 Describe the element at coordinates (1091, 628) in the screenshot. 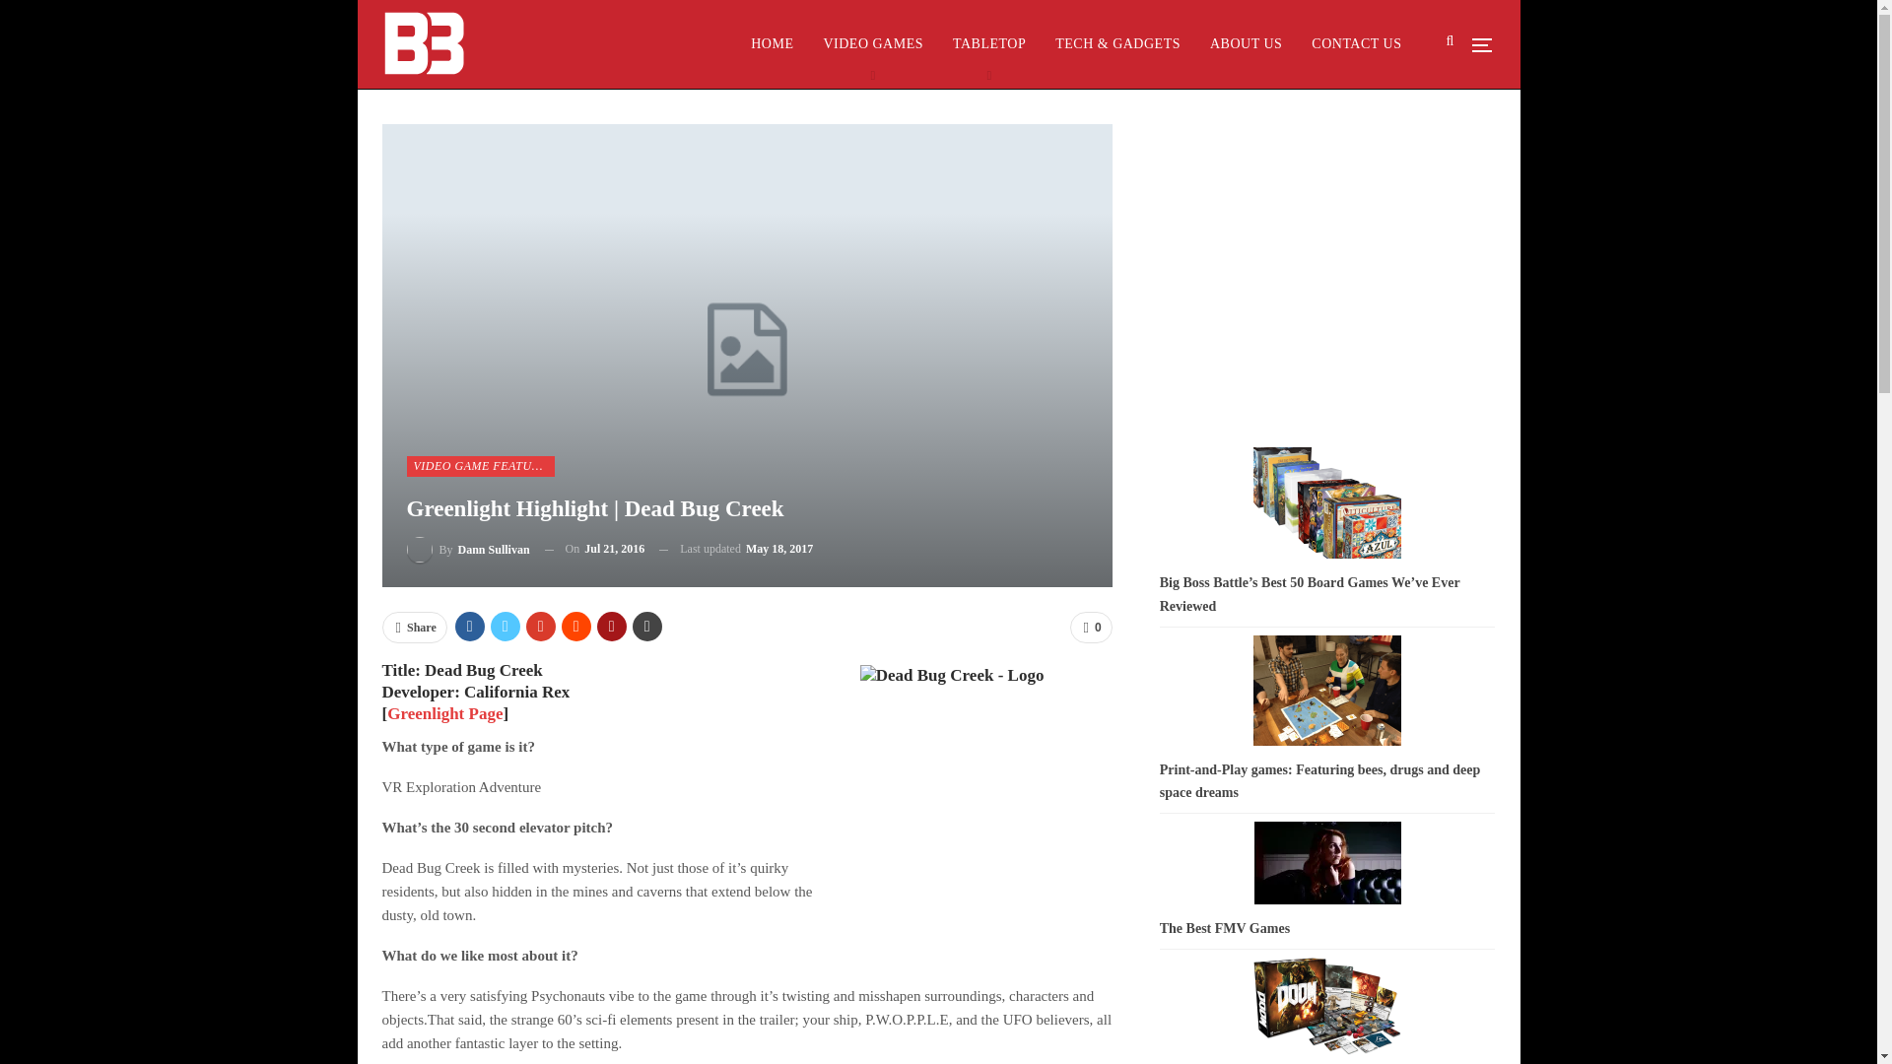

I see `0` at that location.